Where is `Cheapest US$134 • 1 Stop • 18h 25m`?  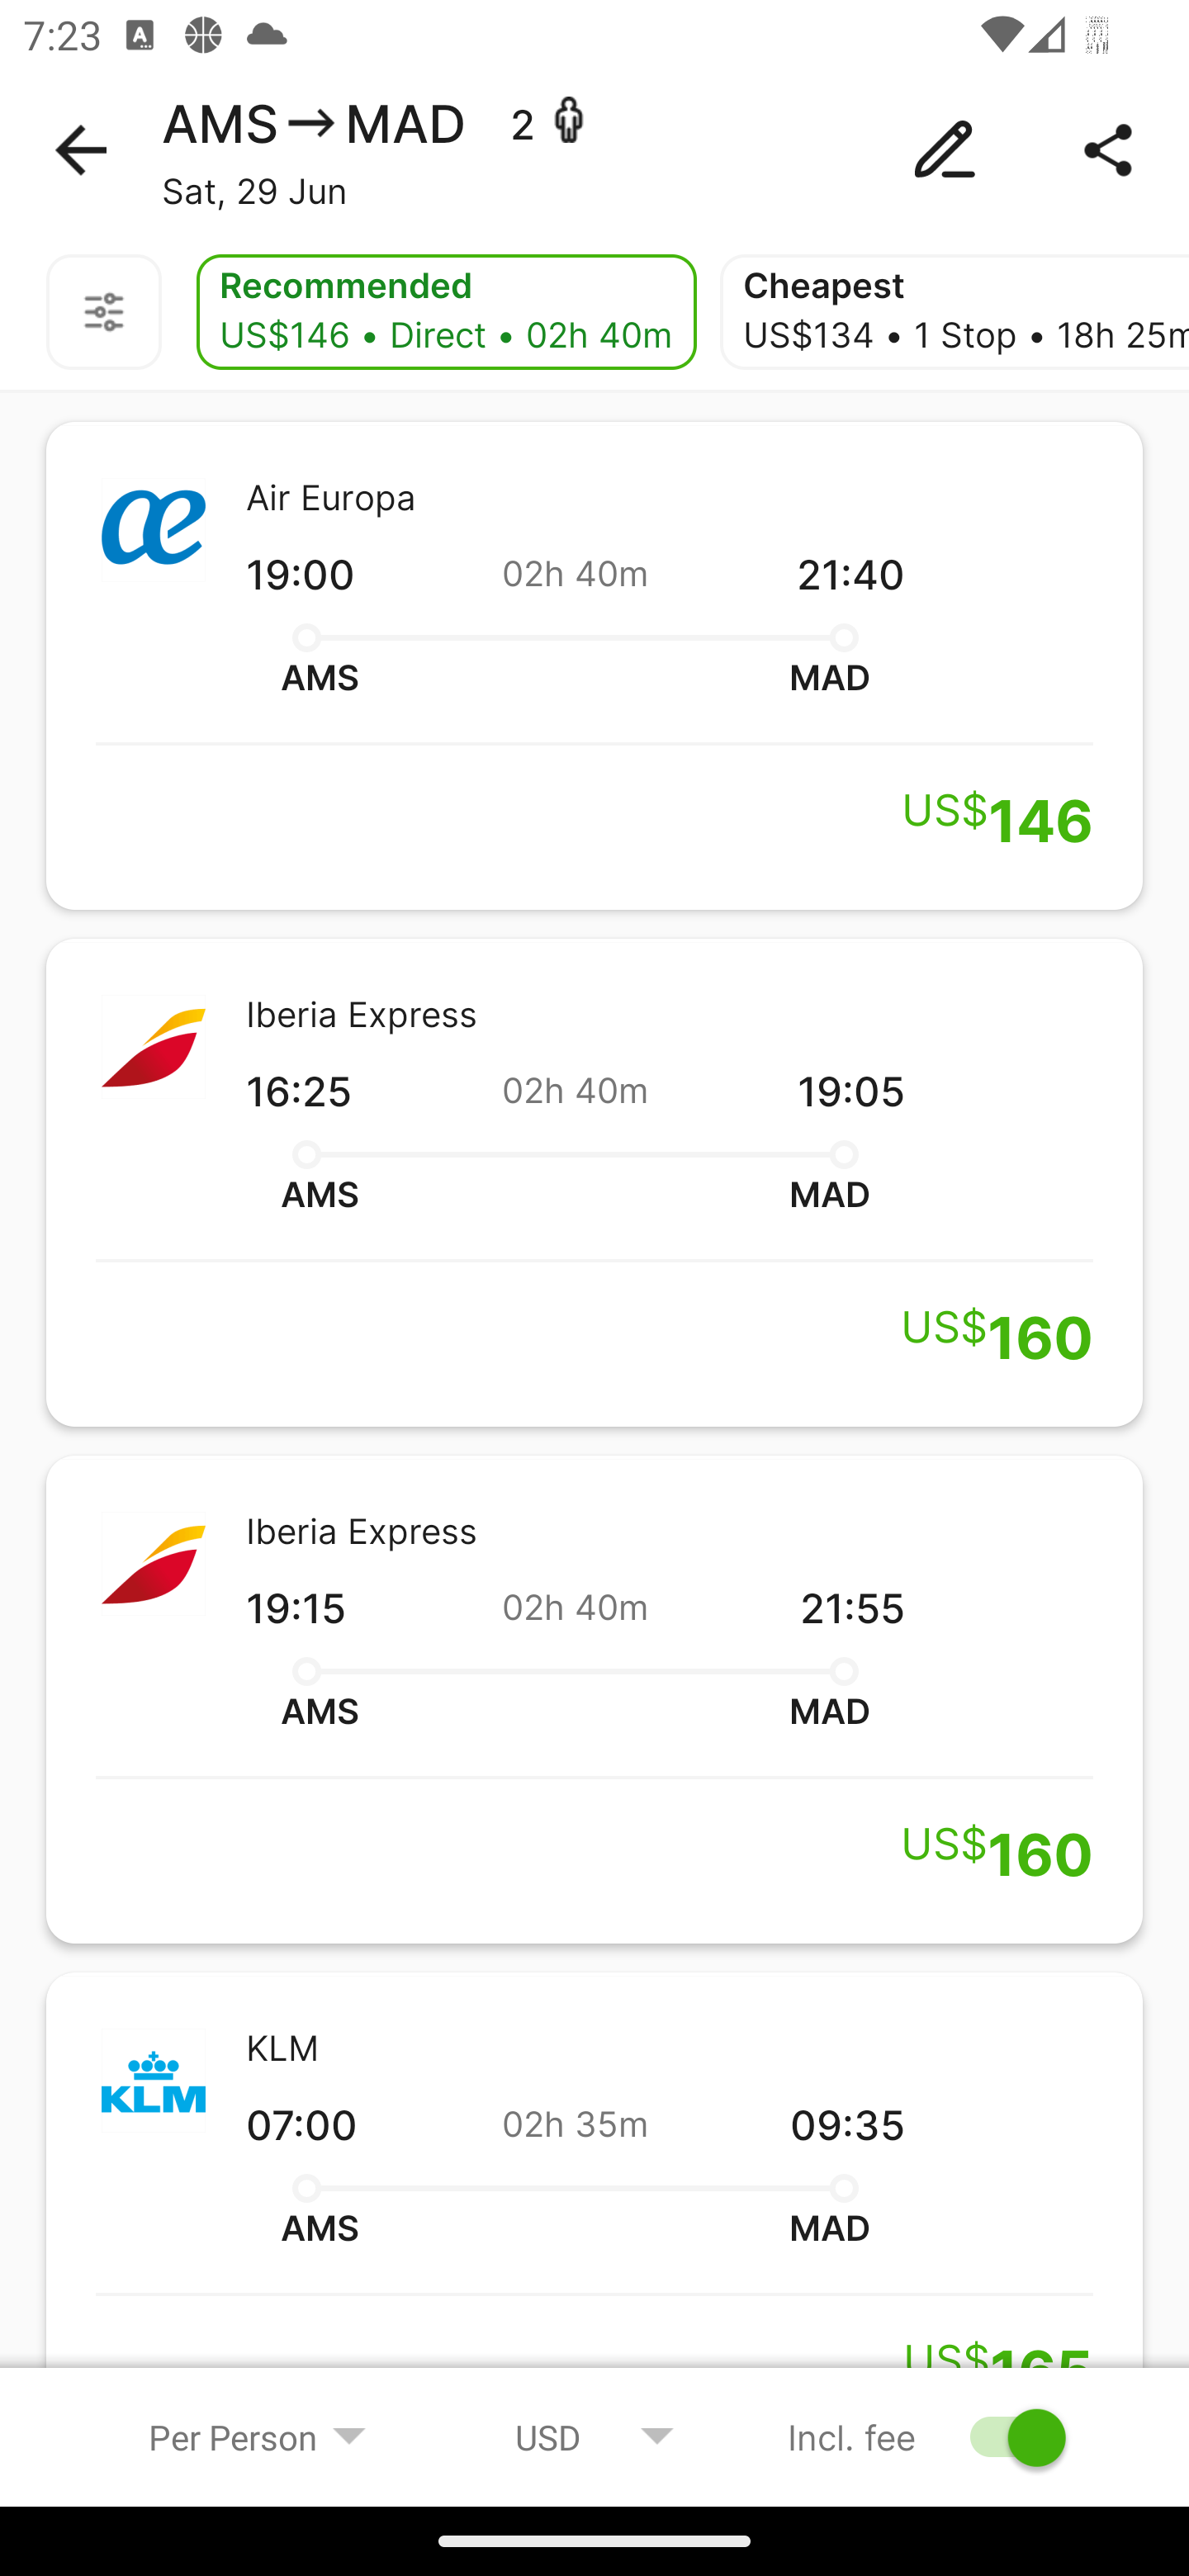
Cheapest US$134 • 1 Stop • 18h 25m is located at coordinates (955, 312).